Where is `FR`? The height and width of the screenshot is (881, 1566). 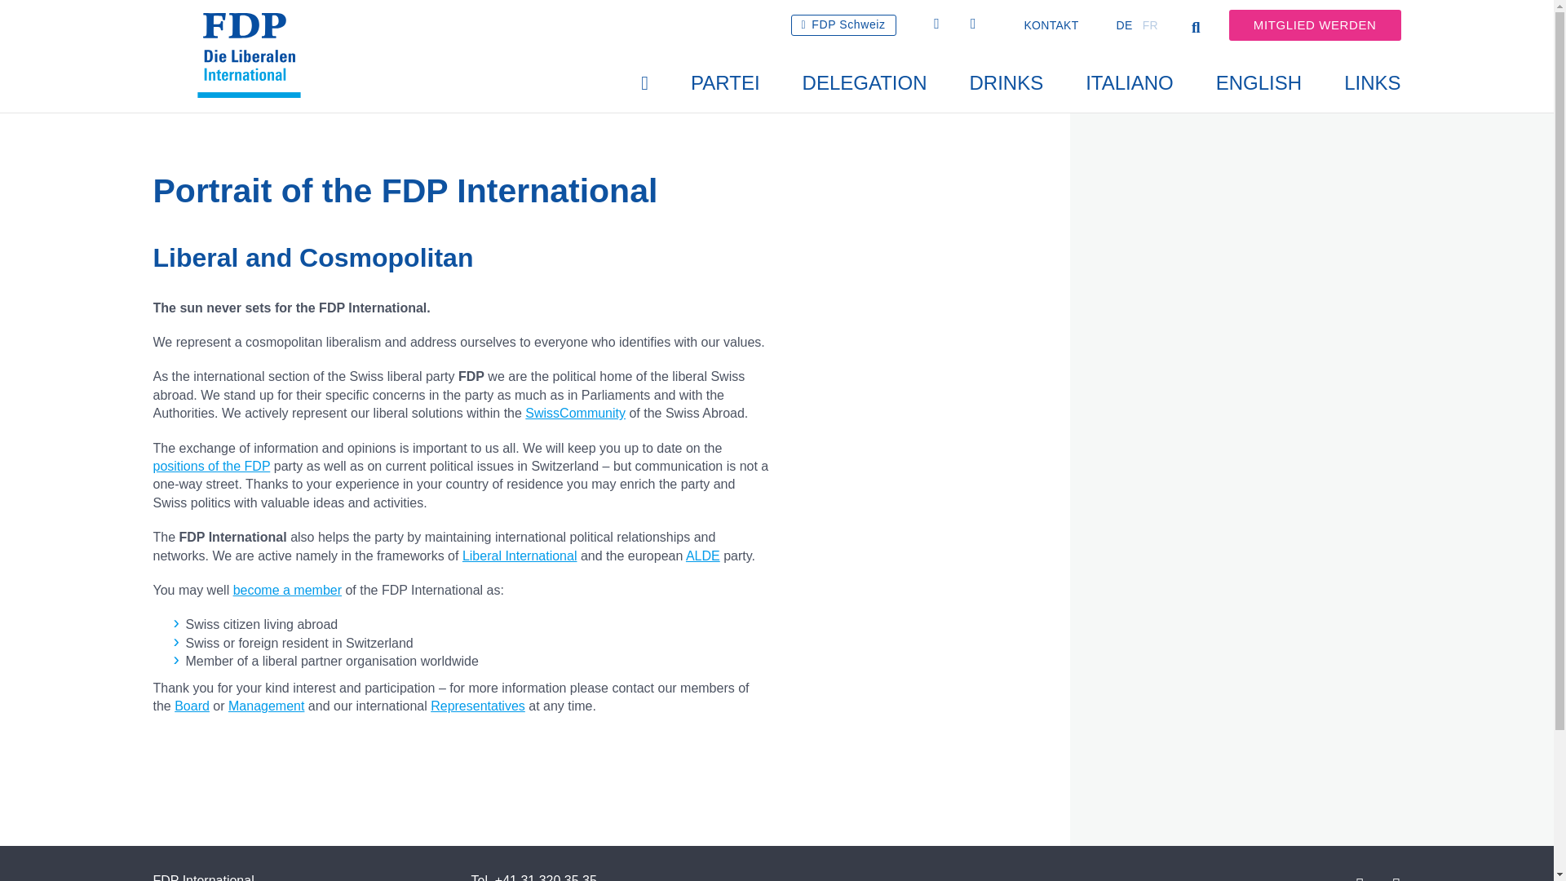 FR is located at coordinates (1150, 25).